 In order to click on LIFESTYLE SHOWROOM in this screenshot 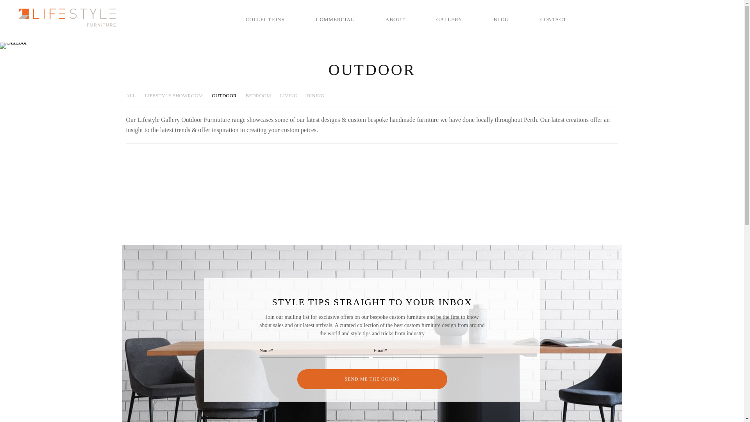, I will do `click(174, 96)`.